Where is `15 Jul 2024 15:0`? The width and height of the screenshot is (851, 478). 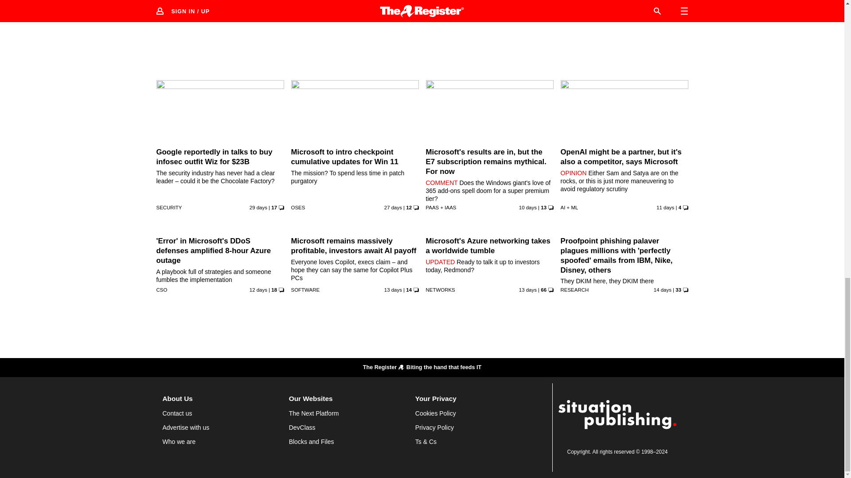 15 Jul 2024 15:0 is located at coordinates (393, 3).